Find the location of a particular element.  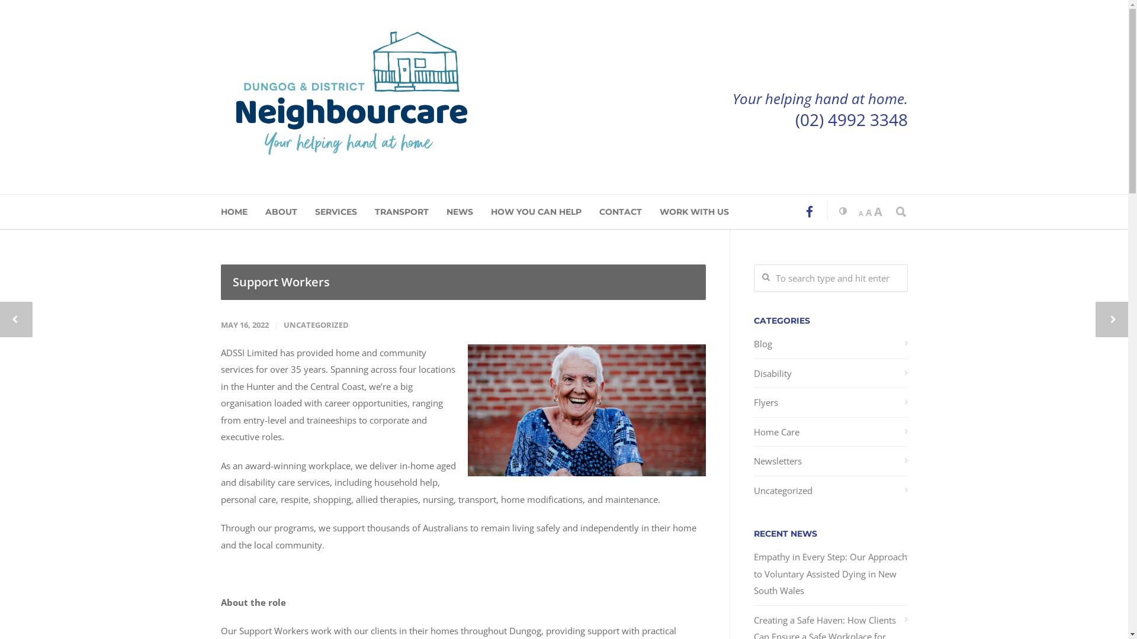

Newsletters is located at coordinates (830, 461).